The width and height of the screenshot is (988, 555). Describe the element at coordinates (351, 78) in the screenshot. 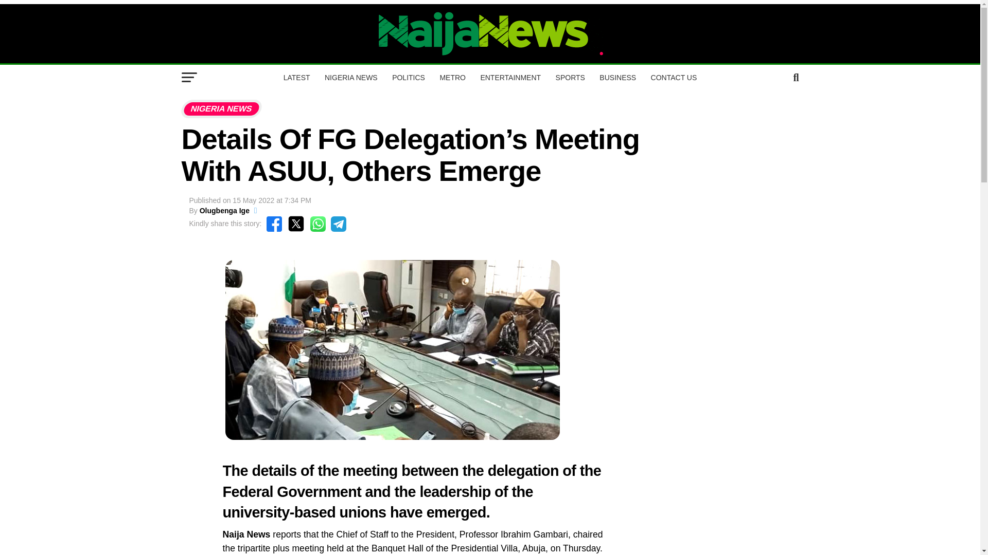

I see `NIGERIA NEWS` at that location.